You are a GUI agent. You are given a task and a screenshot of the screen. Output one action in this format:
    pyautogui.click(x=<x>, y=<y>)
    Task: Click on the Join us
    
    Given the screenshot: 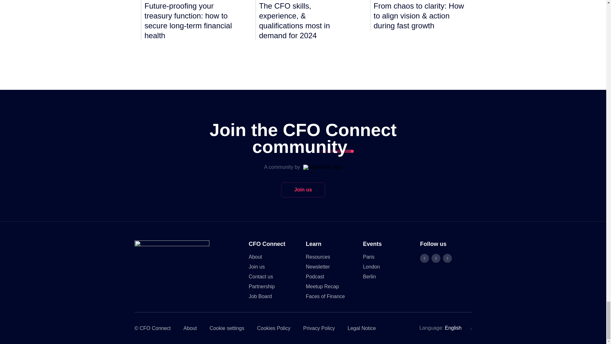 What is the action you would take?
    pyautogui.click(x=257, y=267)
    